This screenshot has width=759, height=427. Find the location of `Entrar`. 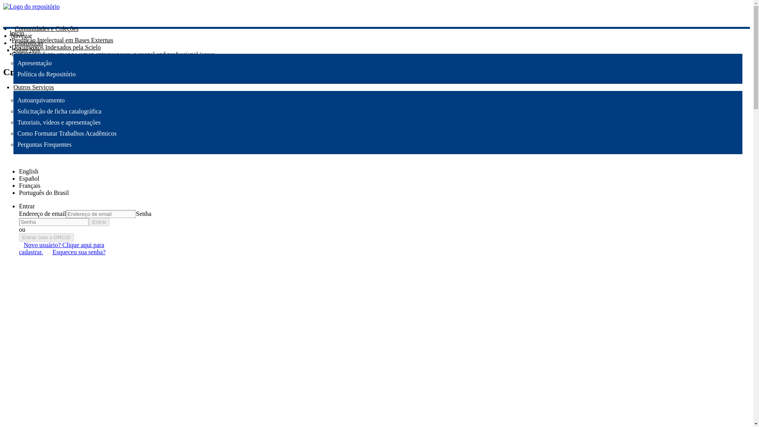

Entrar is located at coordinates (27, 206).